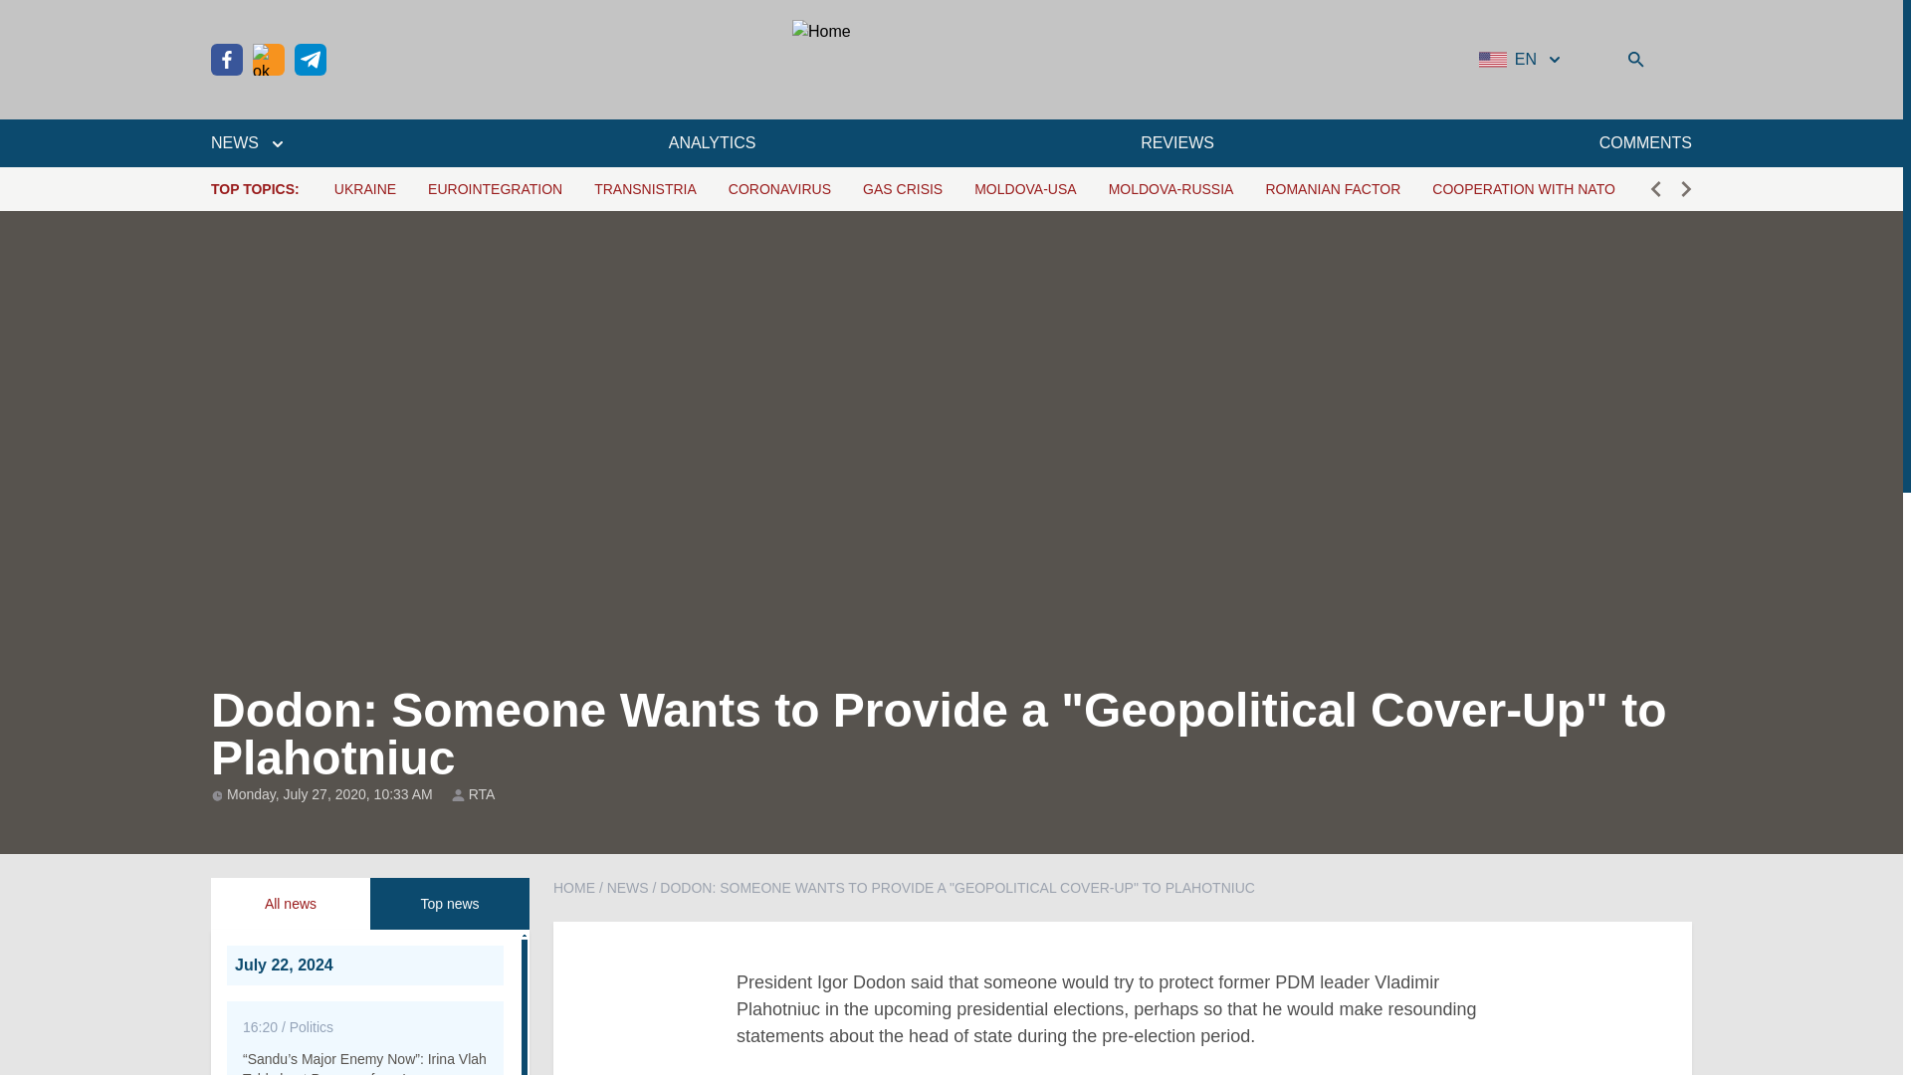  Describe the element at coordinates (495, 189) in the screenshot. I see `EUROINTEGRATION` at that location.